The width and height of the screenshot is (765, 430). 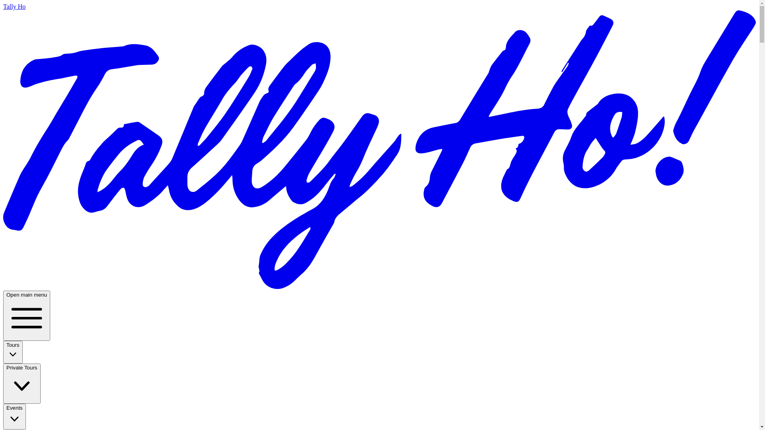 What do you see at coordinates (27, 316) in the screenshot?
I see `Open main menu` at bounding box center [27, 316].